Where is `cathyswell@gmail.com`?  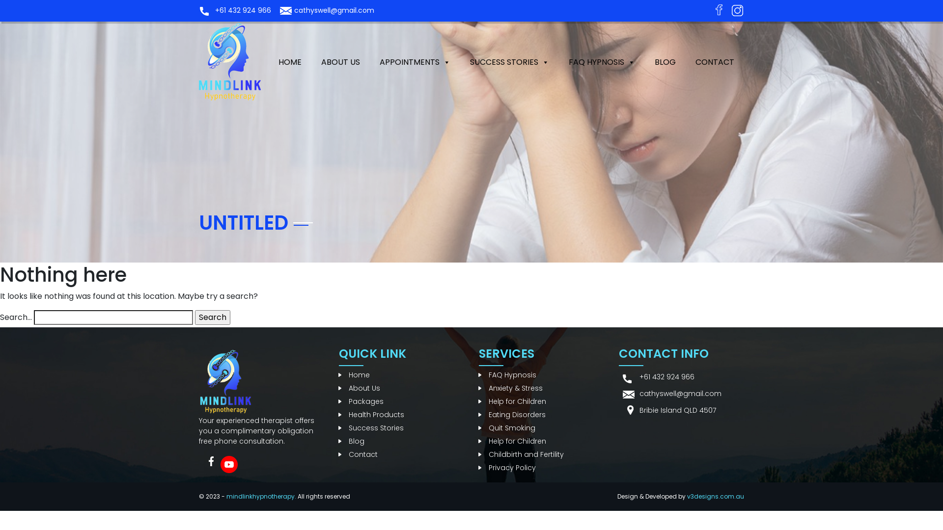 cathyswell@gmail.com is located at coordinates (334, 10).